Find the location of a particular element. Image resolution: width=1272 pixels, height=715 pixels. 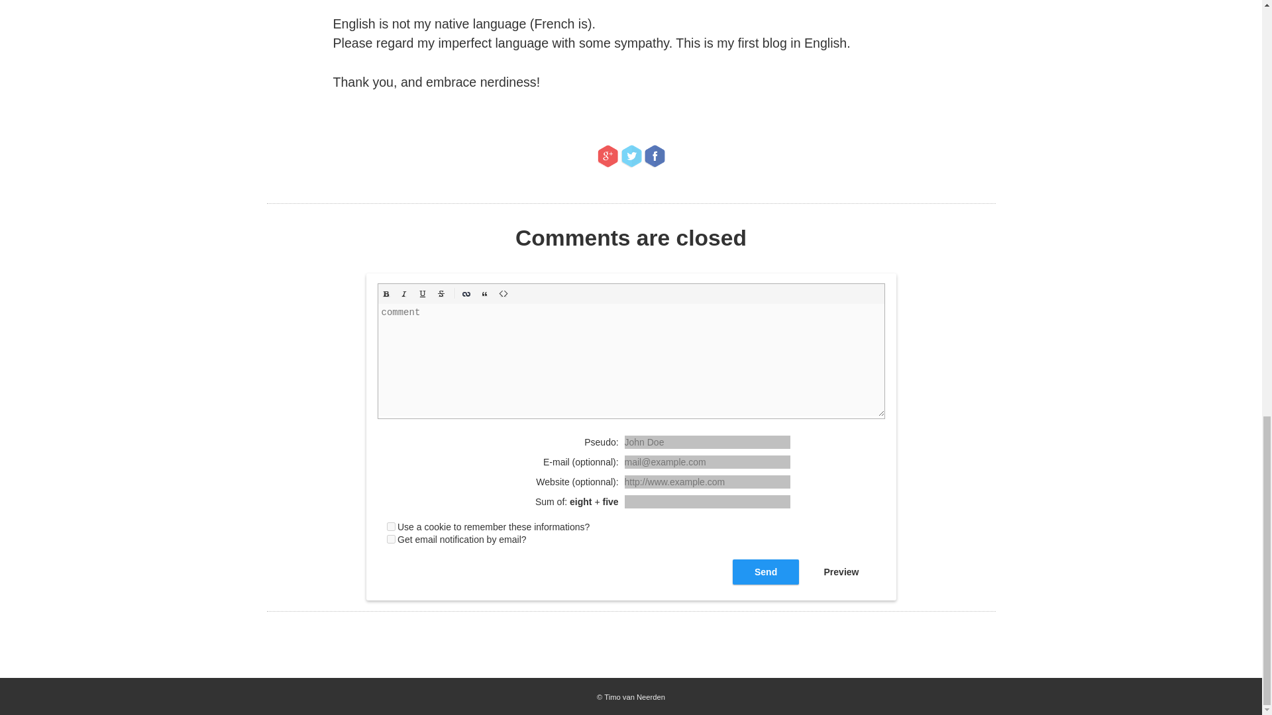

Line-through is located at coordinates (441, 294).